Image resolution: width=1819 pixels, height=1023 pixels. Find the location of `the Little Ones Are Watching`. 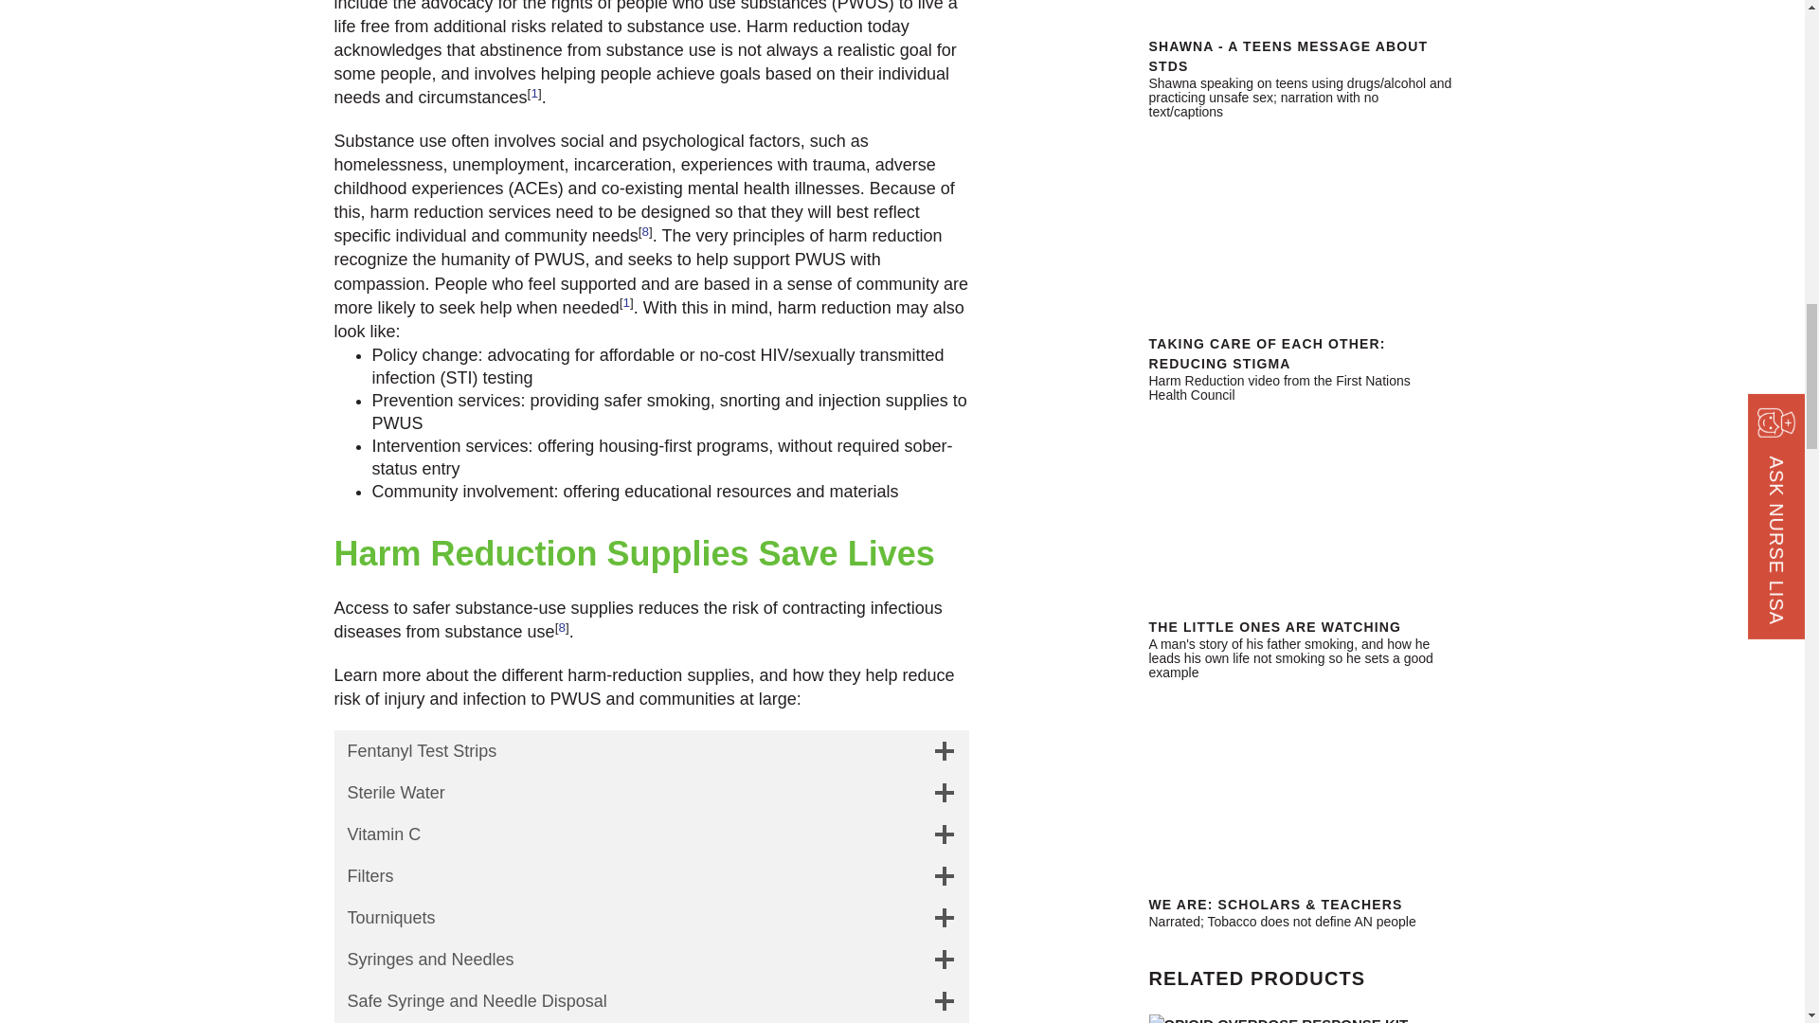

the Little Ones Are Watching is located at coordinates (1300, 508).